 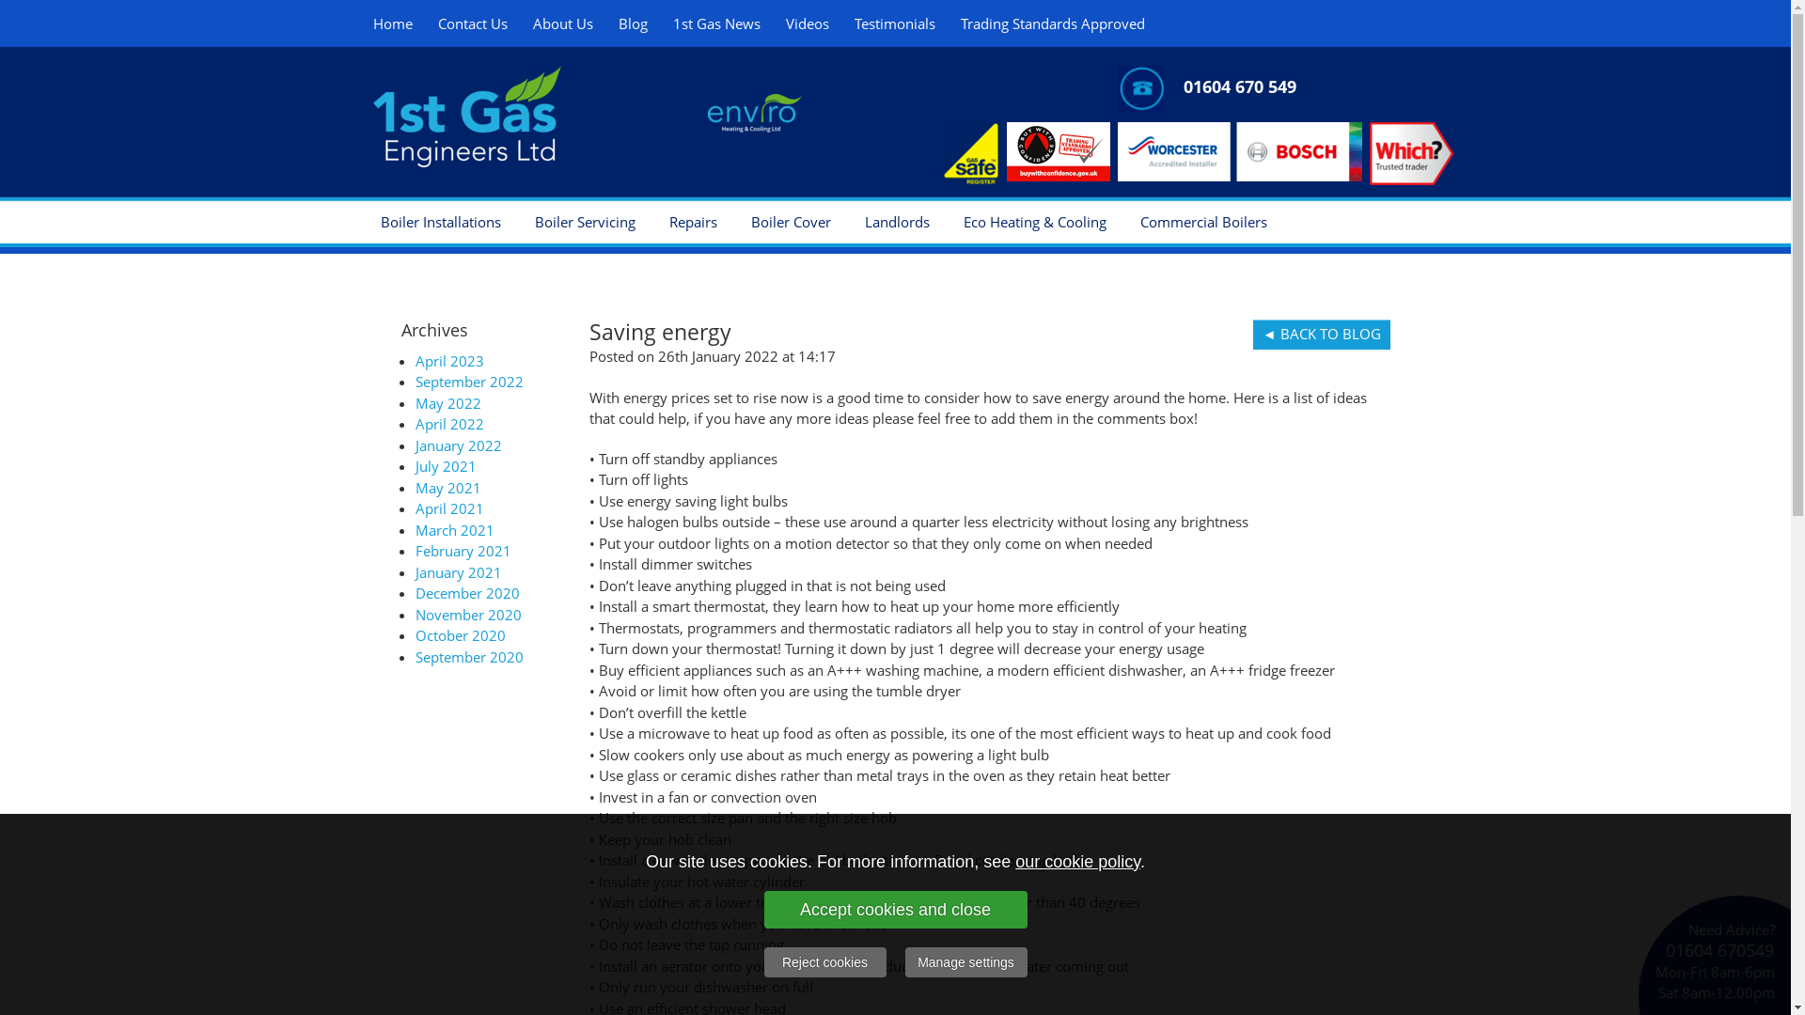 What do you see at coordinates (470, 382) in the screenshot?
I see `September 2022` at bounding box center [470, 382].